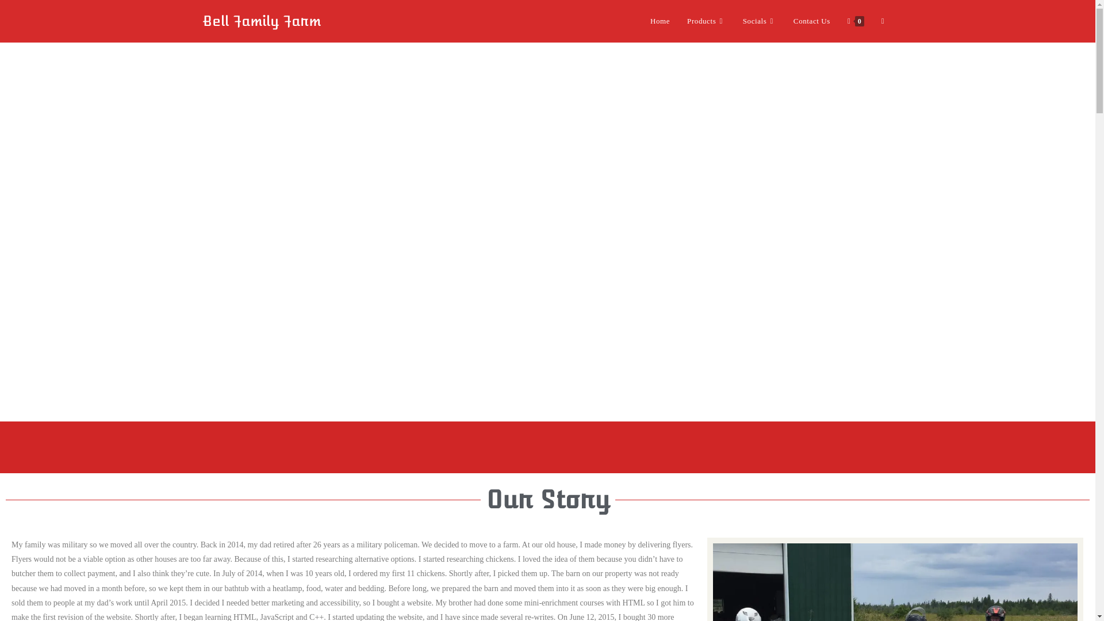 The width and height of the screenshot is (1104, 621). What do you see at coordinates (660, 21) in the screenshot?
I see `Home` at bounding box center [660, 21].